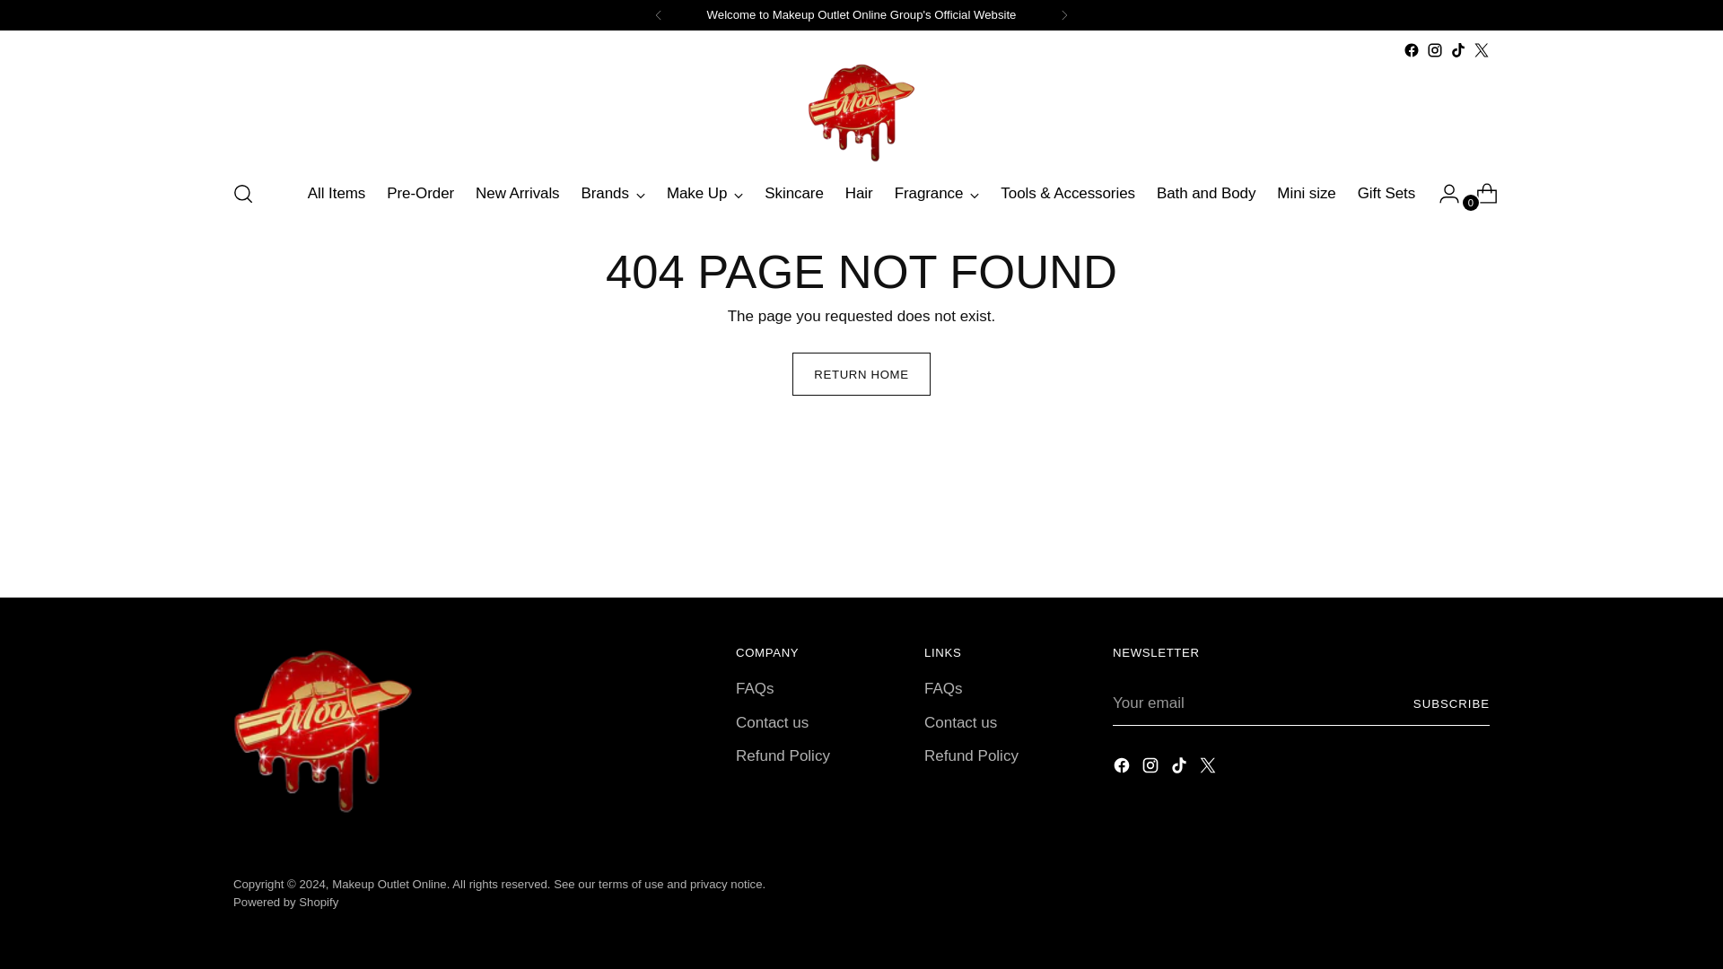  What do you see at coordinates (337, 194) in the screenshot?
I see `All Items` at bounding box center [337, 194].